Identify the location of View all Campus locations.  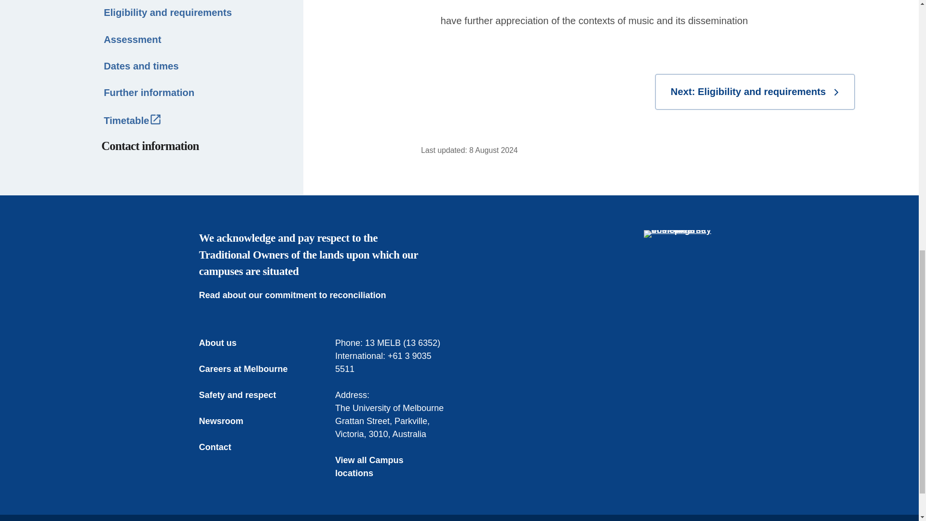
(391, 466).